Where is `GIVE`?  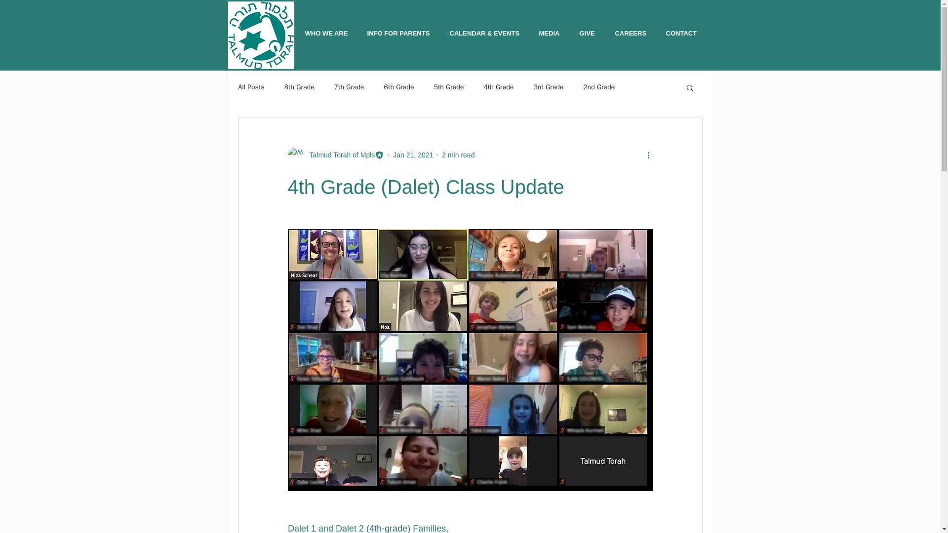 GIVE is located at coordinates (590, 34).